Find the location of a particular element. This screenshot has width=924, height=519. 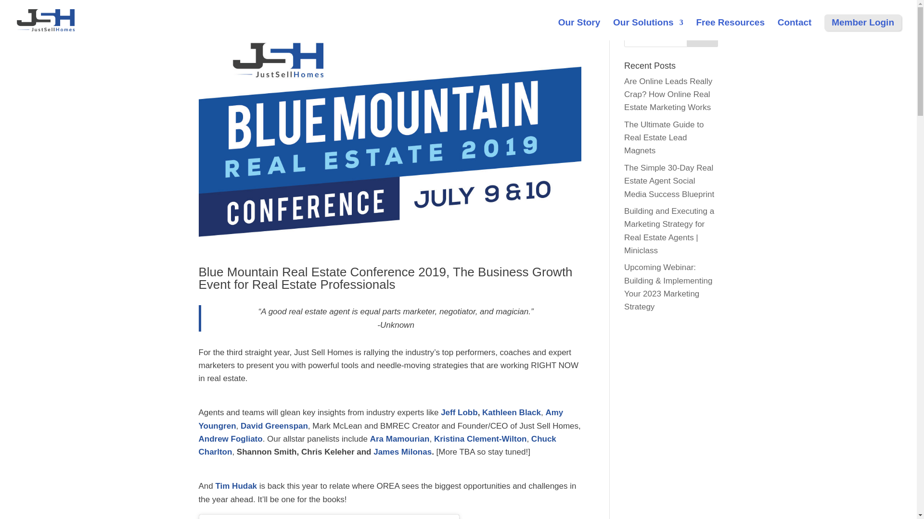

Search is located at coordinates (703, 37).